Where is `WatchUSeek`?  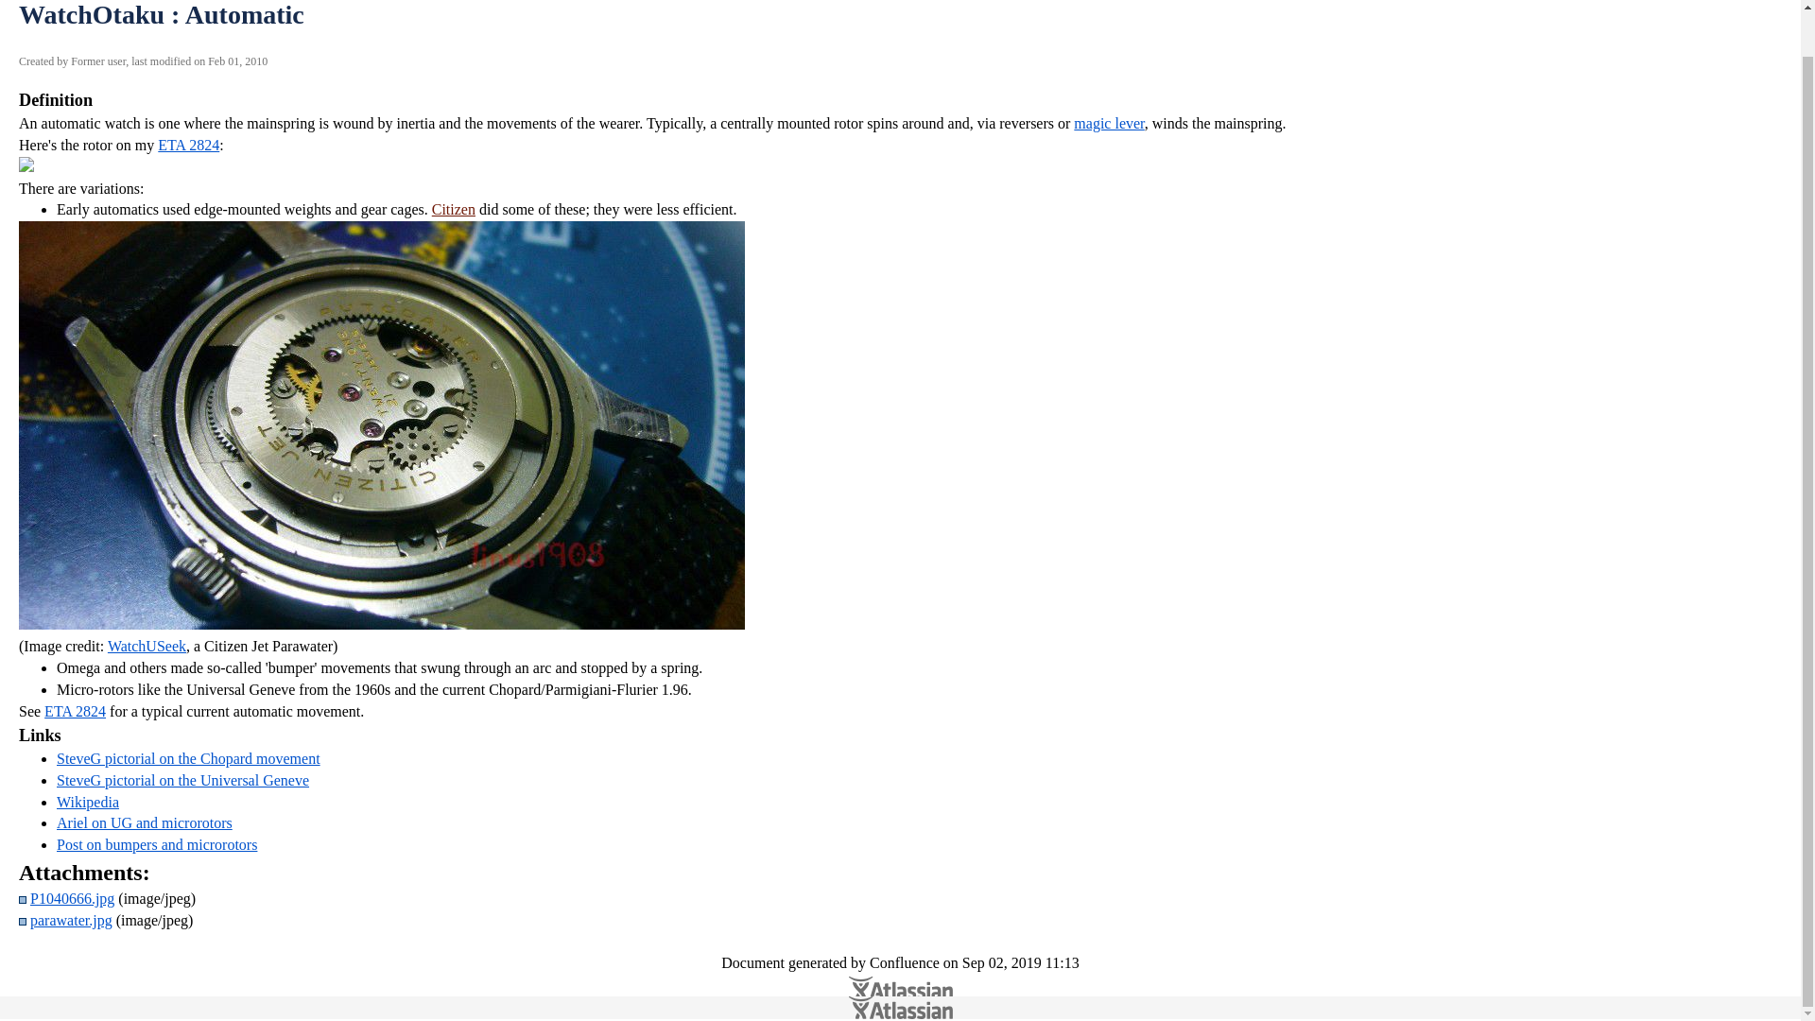 WatchUSeek is located at coordinates (147, 647).